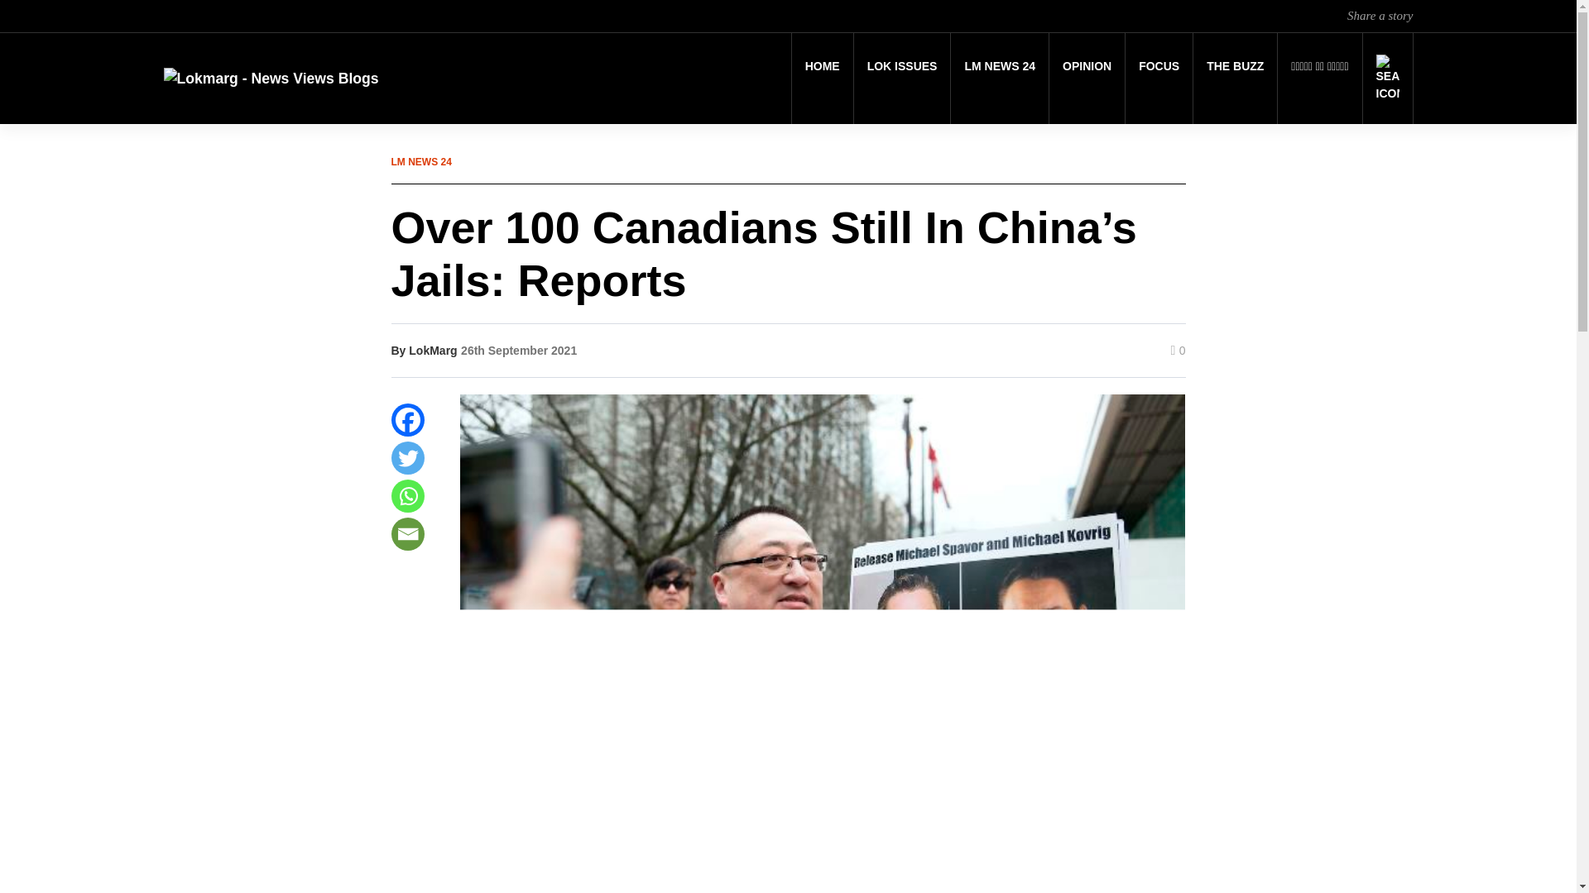  What do you see at coordinates (1159, 66) in the screenshot?
I see `FOCUS` at bounding box center [1159, 66].